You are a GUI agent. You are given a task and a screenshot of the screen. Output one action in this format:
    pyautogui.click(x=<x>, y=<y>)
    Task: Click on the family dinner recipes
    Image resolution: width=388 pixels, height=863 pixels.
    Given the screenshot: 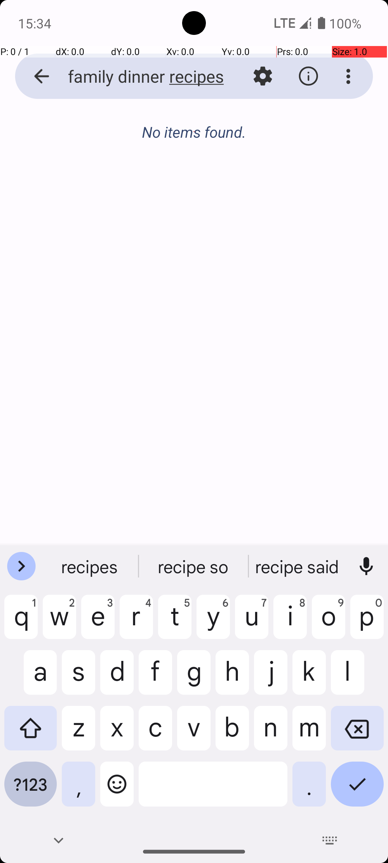 What is the action you would take?
    pyautogui.click(x=139, y=76)
    